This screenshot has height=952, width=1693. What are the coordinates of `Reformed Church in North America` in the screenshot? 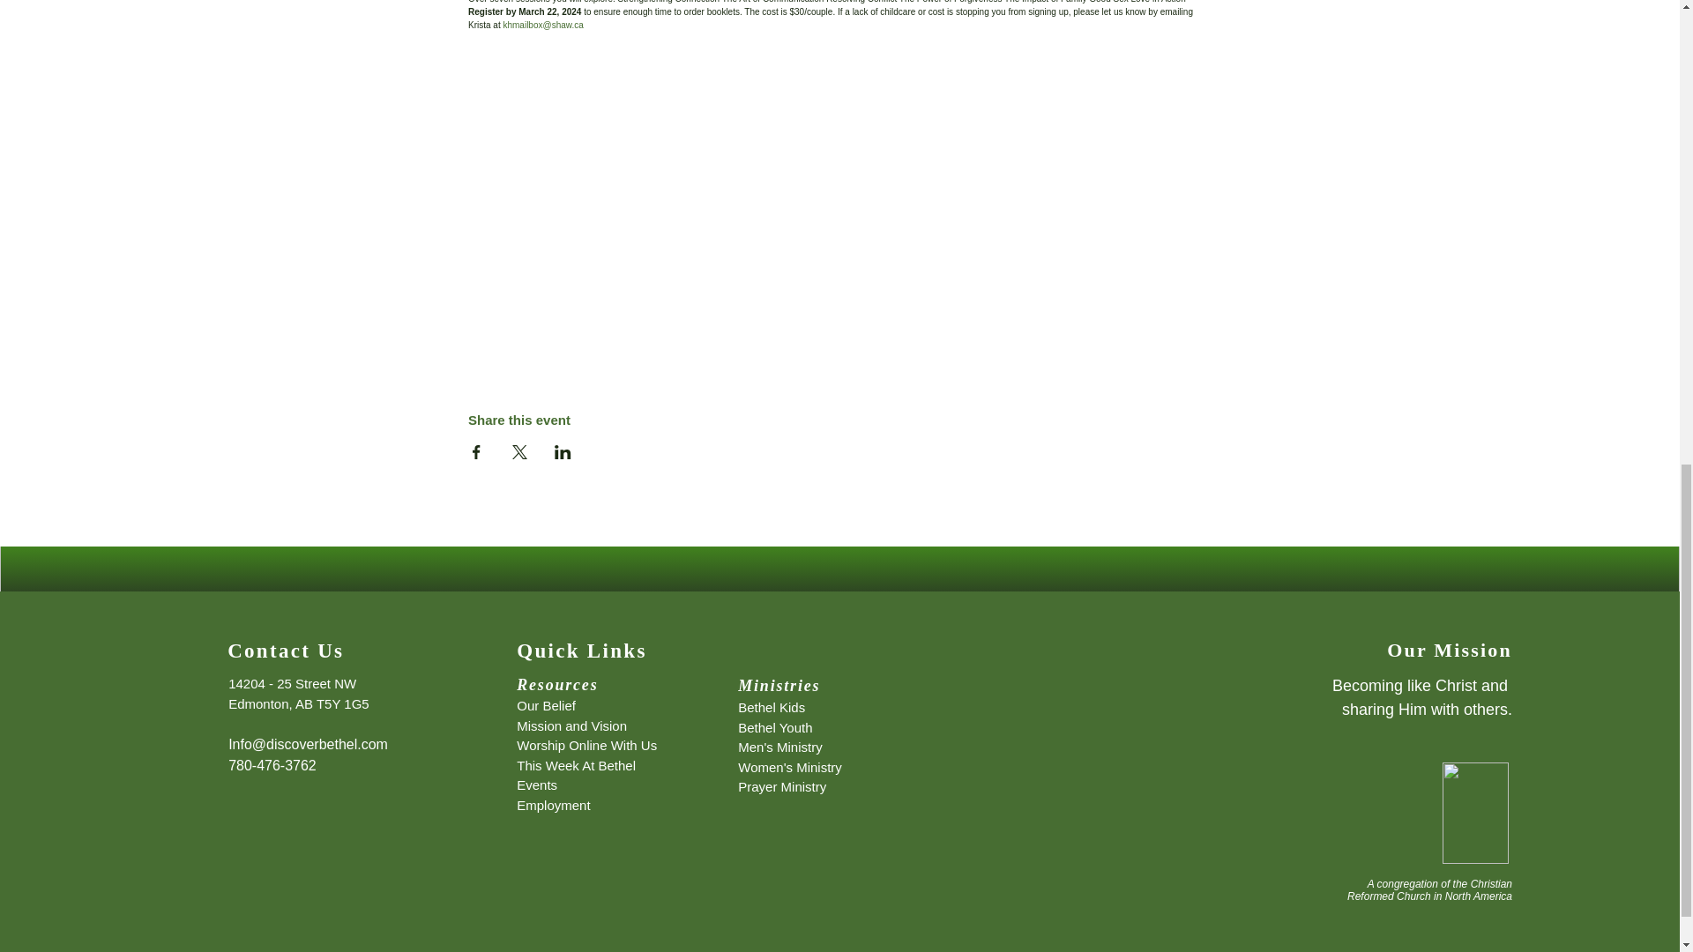 It's located at (1429, 896).